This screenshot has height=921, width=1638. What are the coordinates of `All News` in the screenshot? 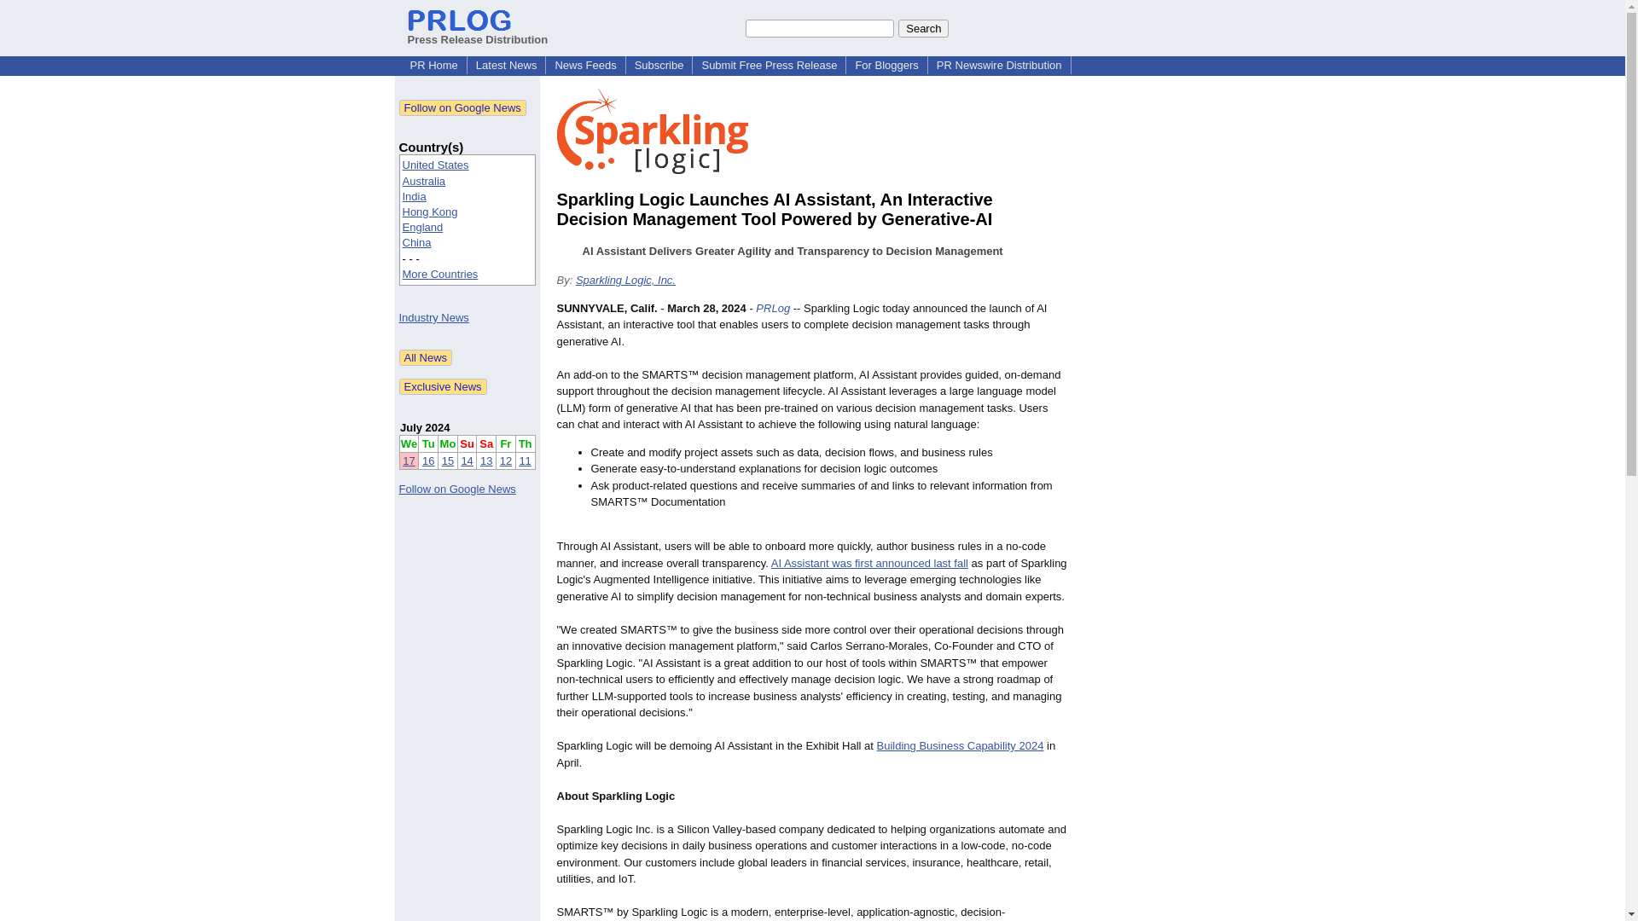 It's located at (427, 357).